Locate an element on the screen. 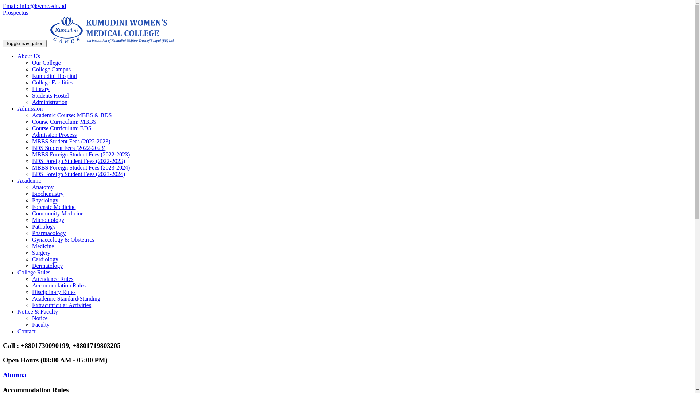  Contact is located at coordinates (27, 331).